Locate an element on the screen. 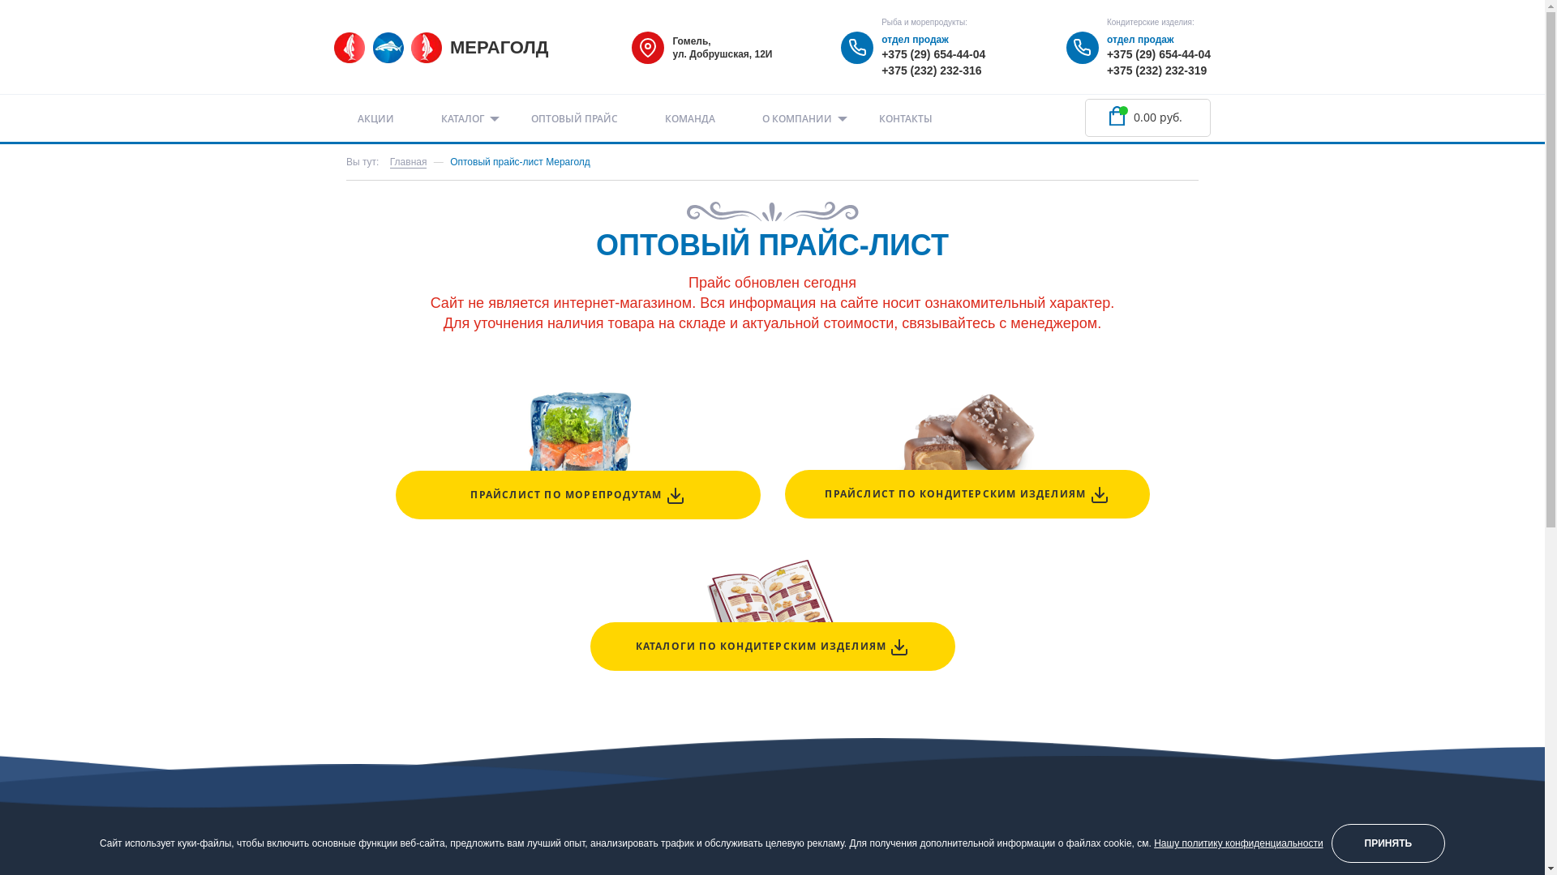  +375 (232) 232-319 is located at coordinates (1156, 70).